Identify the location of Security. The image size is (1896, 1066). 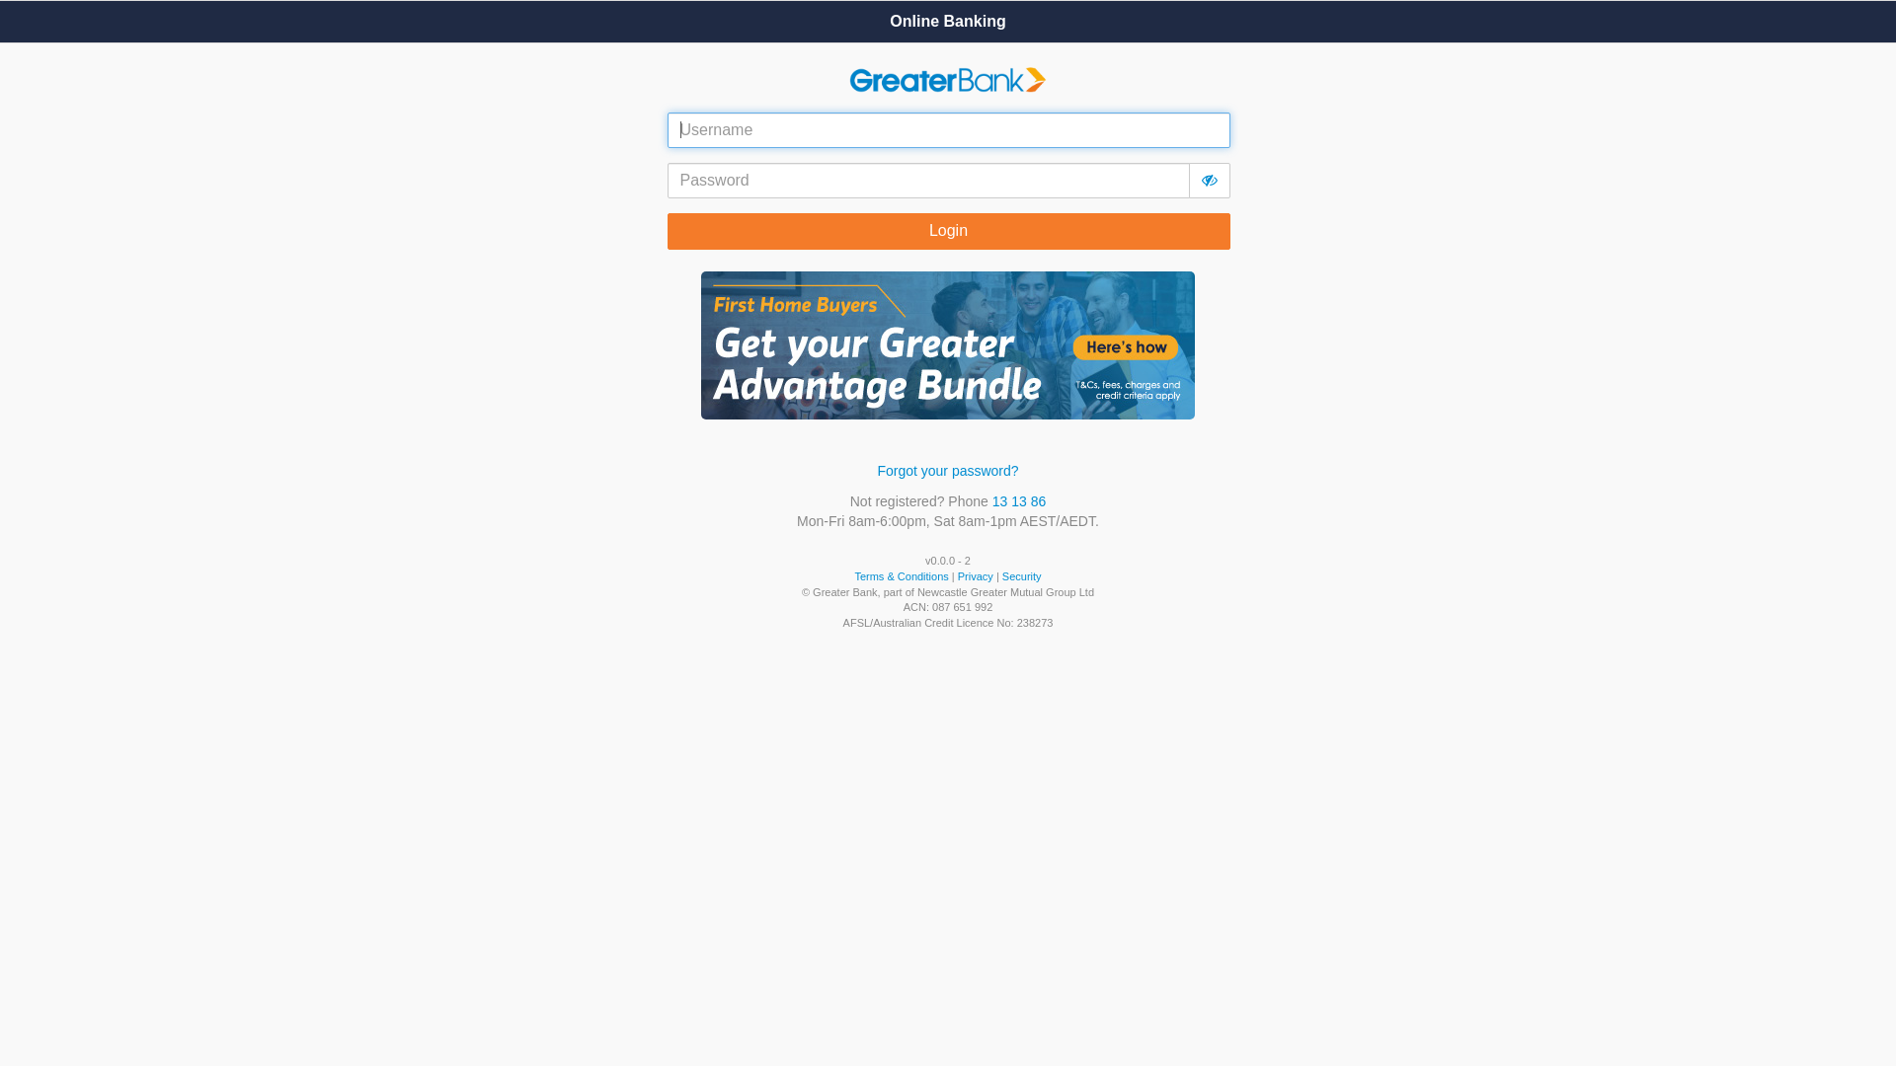
(1022, 576).